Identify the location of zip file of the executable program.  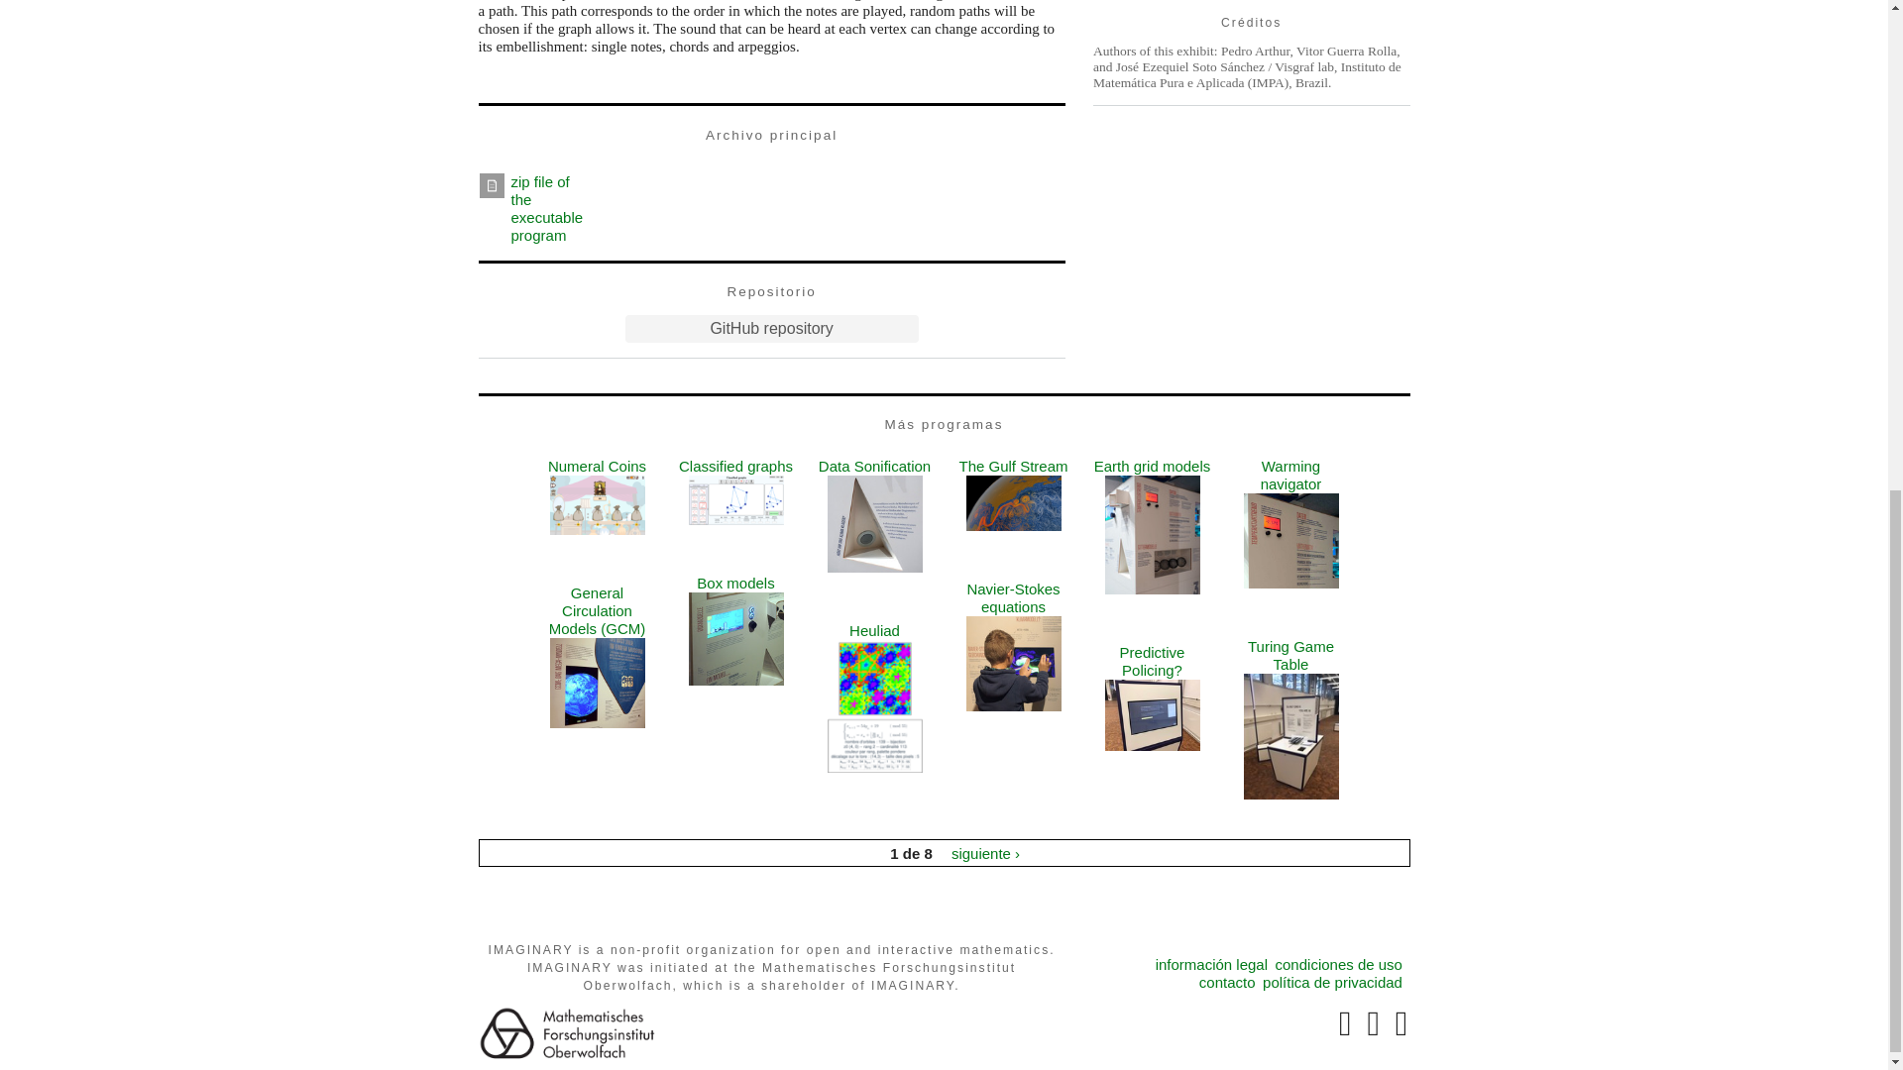
(547, 208).